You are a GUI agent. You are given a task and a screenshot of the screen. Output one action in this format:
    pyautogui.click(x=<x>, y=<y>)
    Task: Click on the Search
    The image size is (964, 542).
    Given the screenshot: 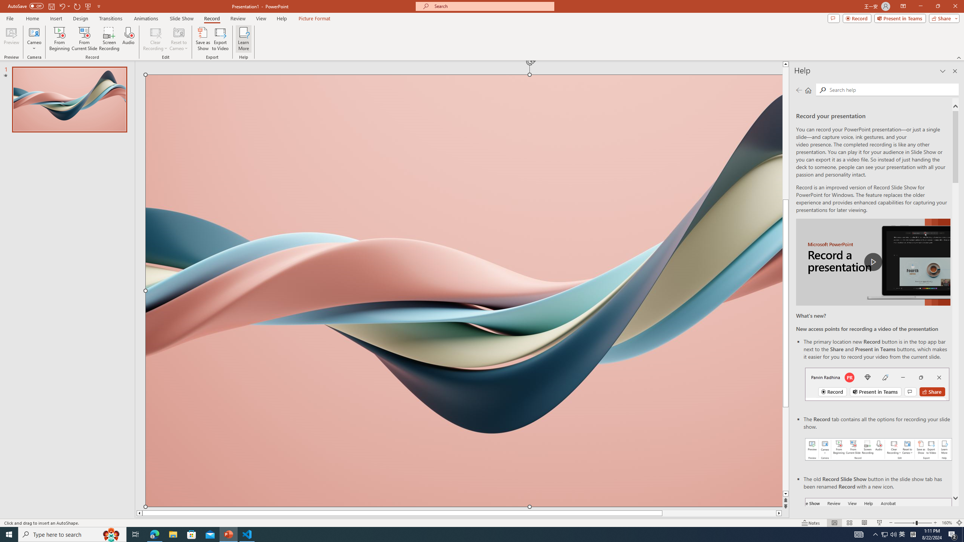 What is the action you would take?
    pyautogui.click(x=822, y=90)
    